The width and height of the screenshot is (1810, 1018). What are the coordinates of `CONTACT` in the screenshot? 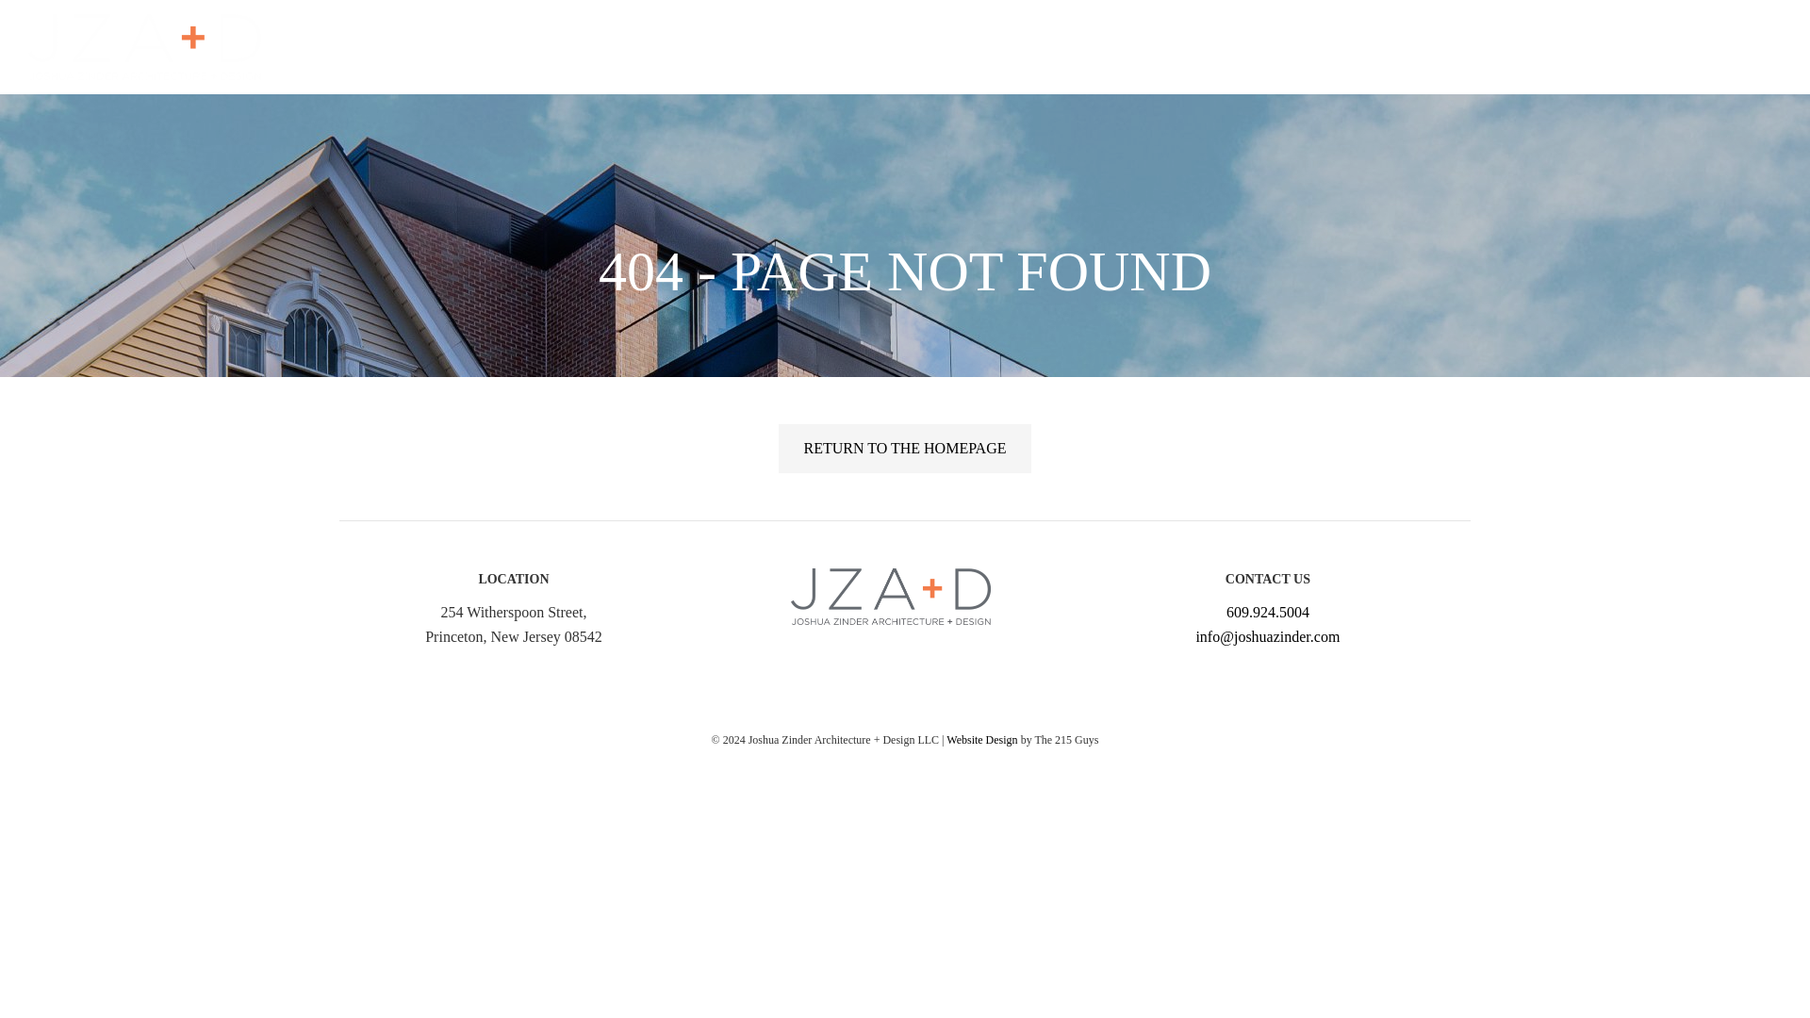 It's located at (1672, 47).